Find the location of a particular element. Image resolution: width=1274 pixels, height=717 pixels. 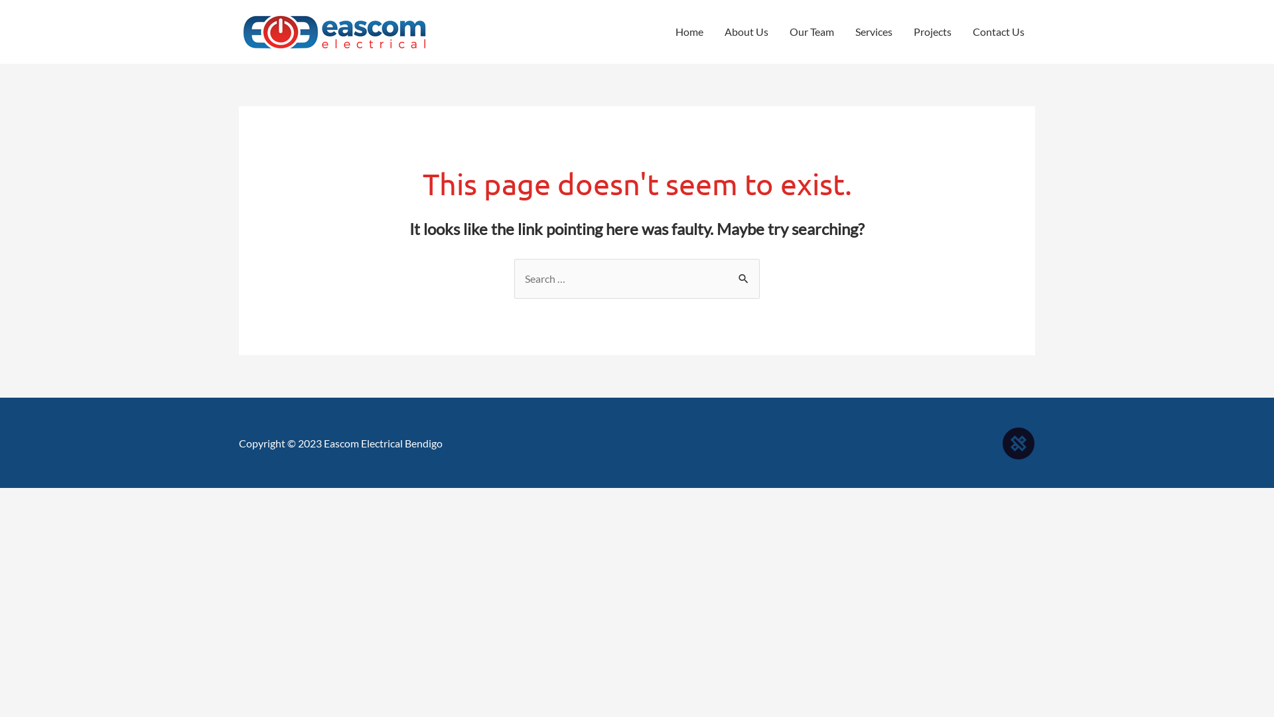

Search is located at coordinates (744, 278).